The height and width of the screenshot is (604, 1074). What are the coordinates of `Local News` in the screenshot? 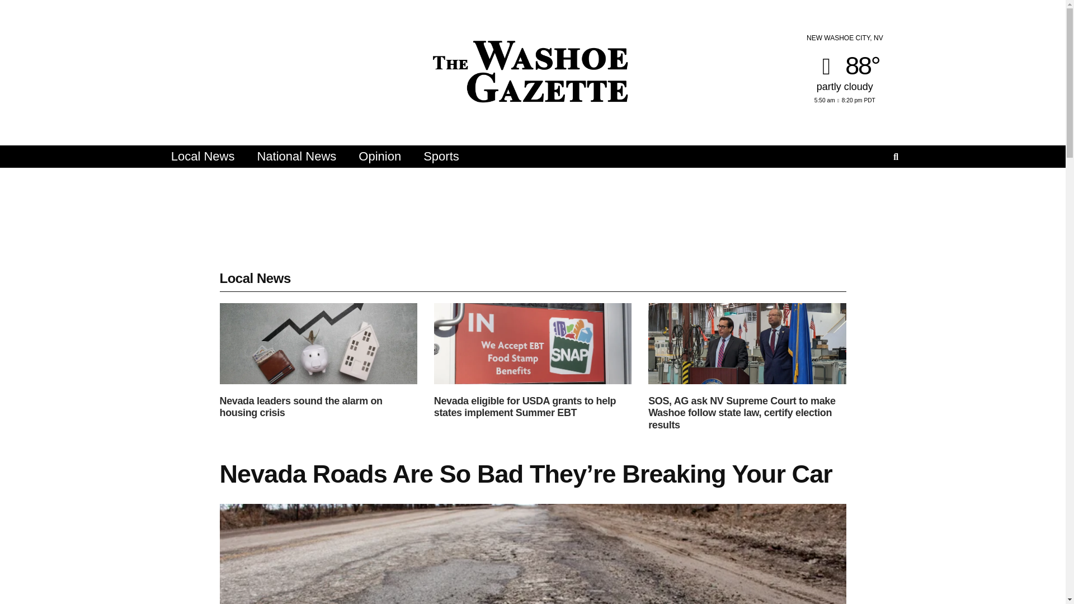 It's located at (202, 157).